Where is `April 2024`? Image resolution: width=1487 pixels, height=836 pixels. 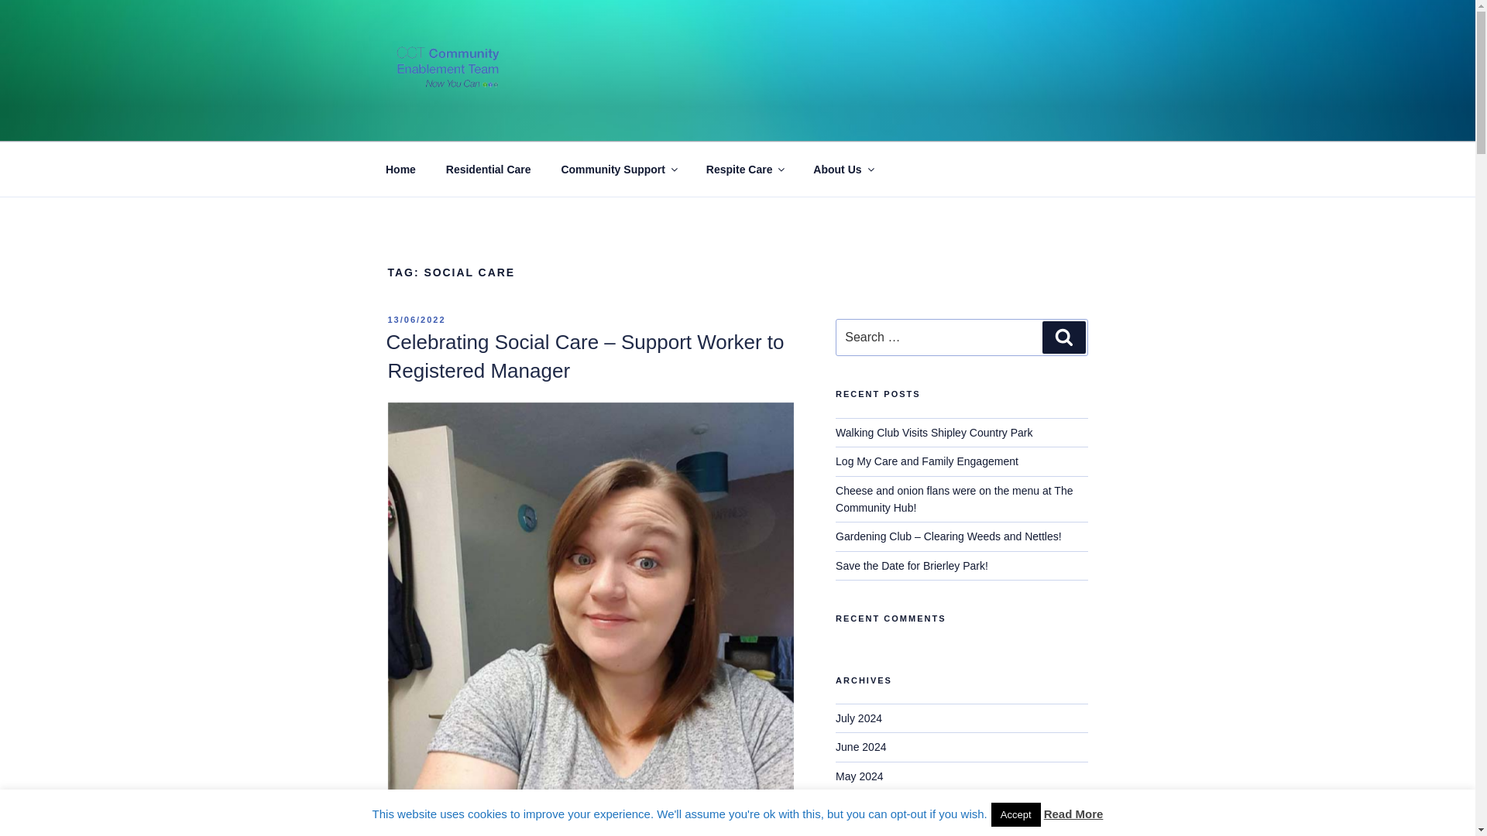
April 2024 is located at coordinates (860, 805).